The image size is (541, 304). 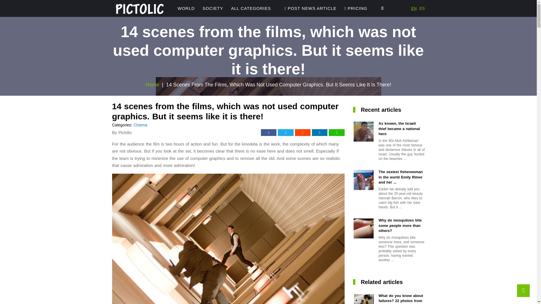 What do you see at coordinates (140, 125) in the screenshot?
I see `Cinema` at bounding box center [140, 125].